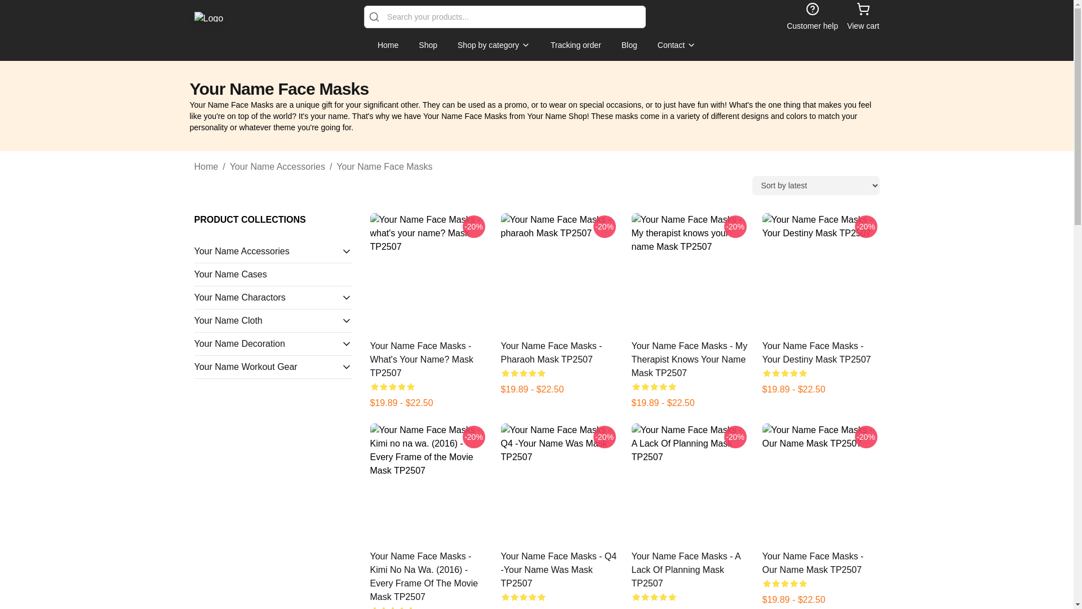  I want to click on Your Name Accessories, so click(277, 167).